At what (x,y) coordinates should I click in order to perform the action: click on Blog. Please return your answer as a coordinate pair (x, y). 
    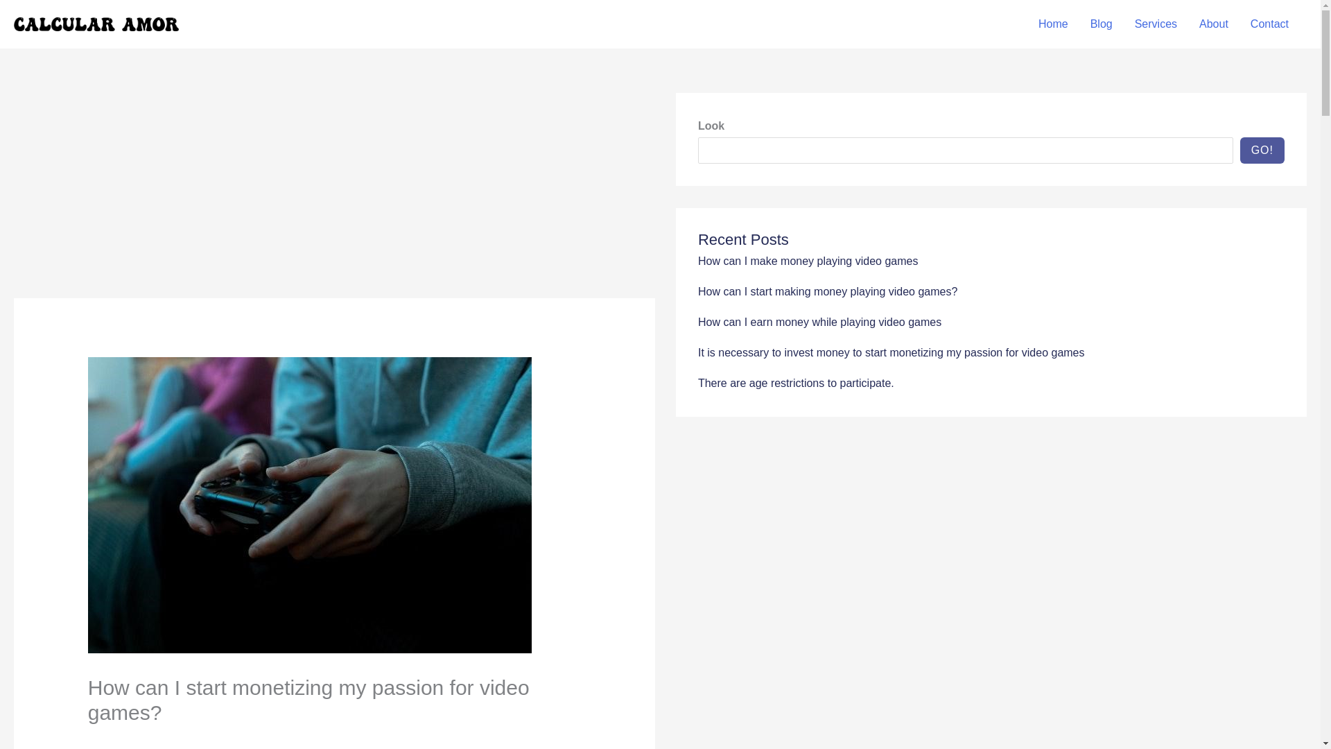
    Looking at the image, I should click on (204, 740).